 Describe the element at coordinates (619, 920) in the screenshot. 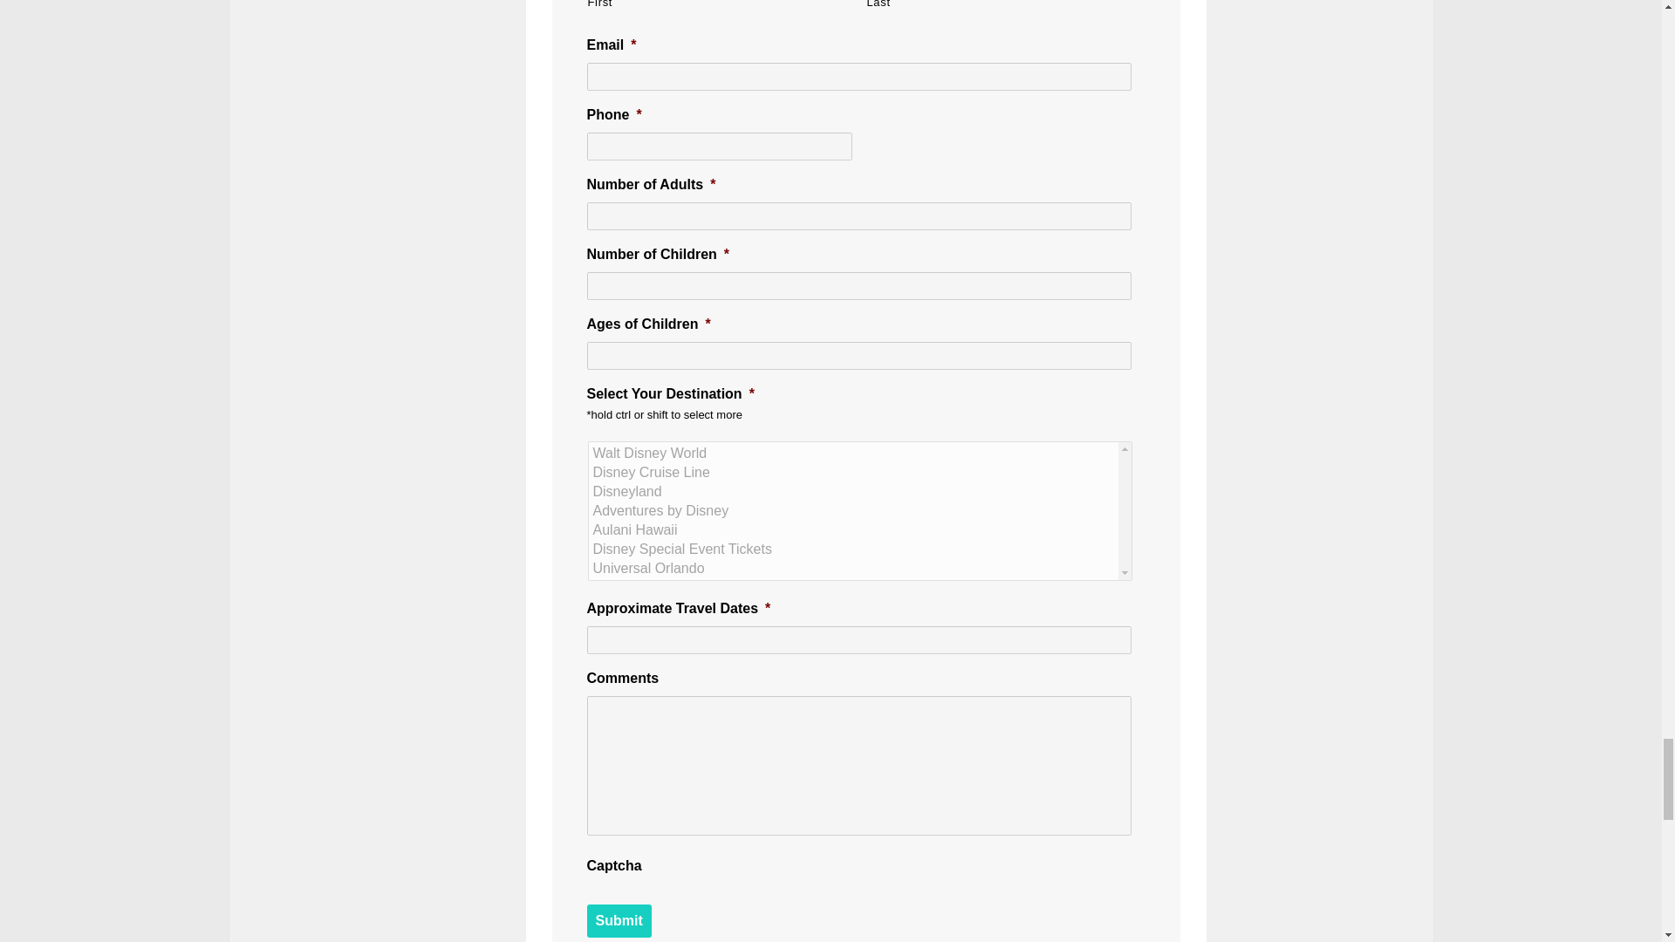

I see `Submit` at that location.